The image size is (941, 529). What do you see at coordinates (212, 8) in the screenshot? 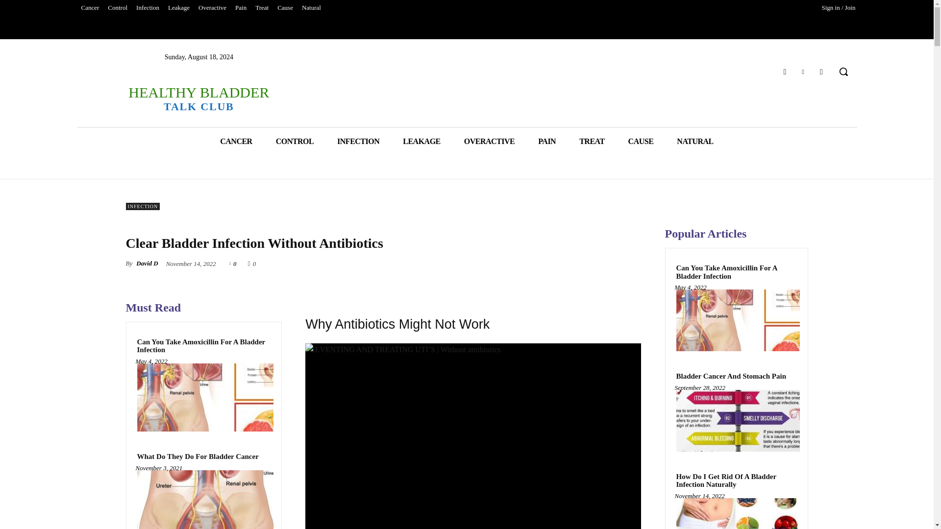
I see `Overactive` at bounding box center [212, 8].